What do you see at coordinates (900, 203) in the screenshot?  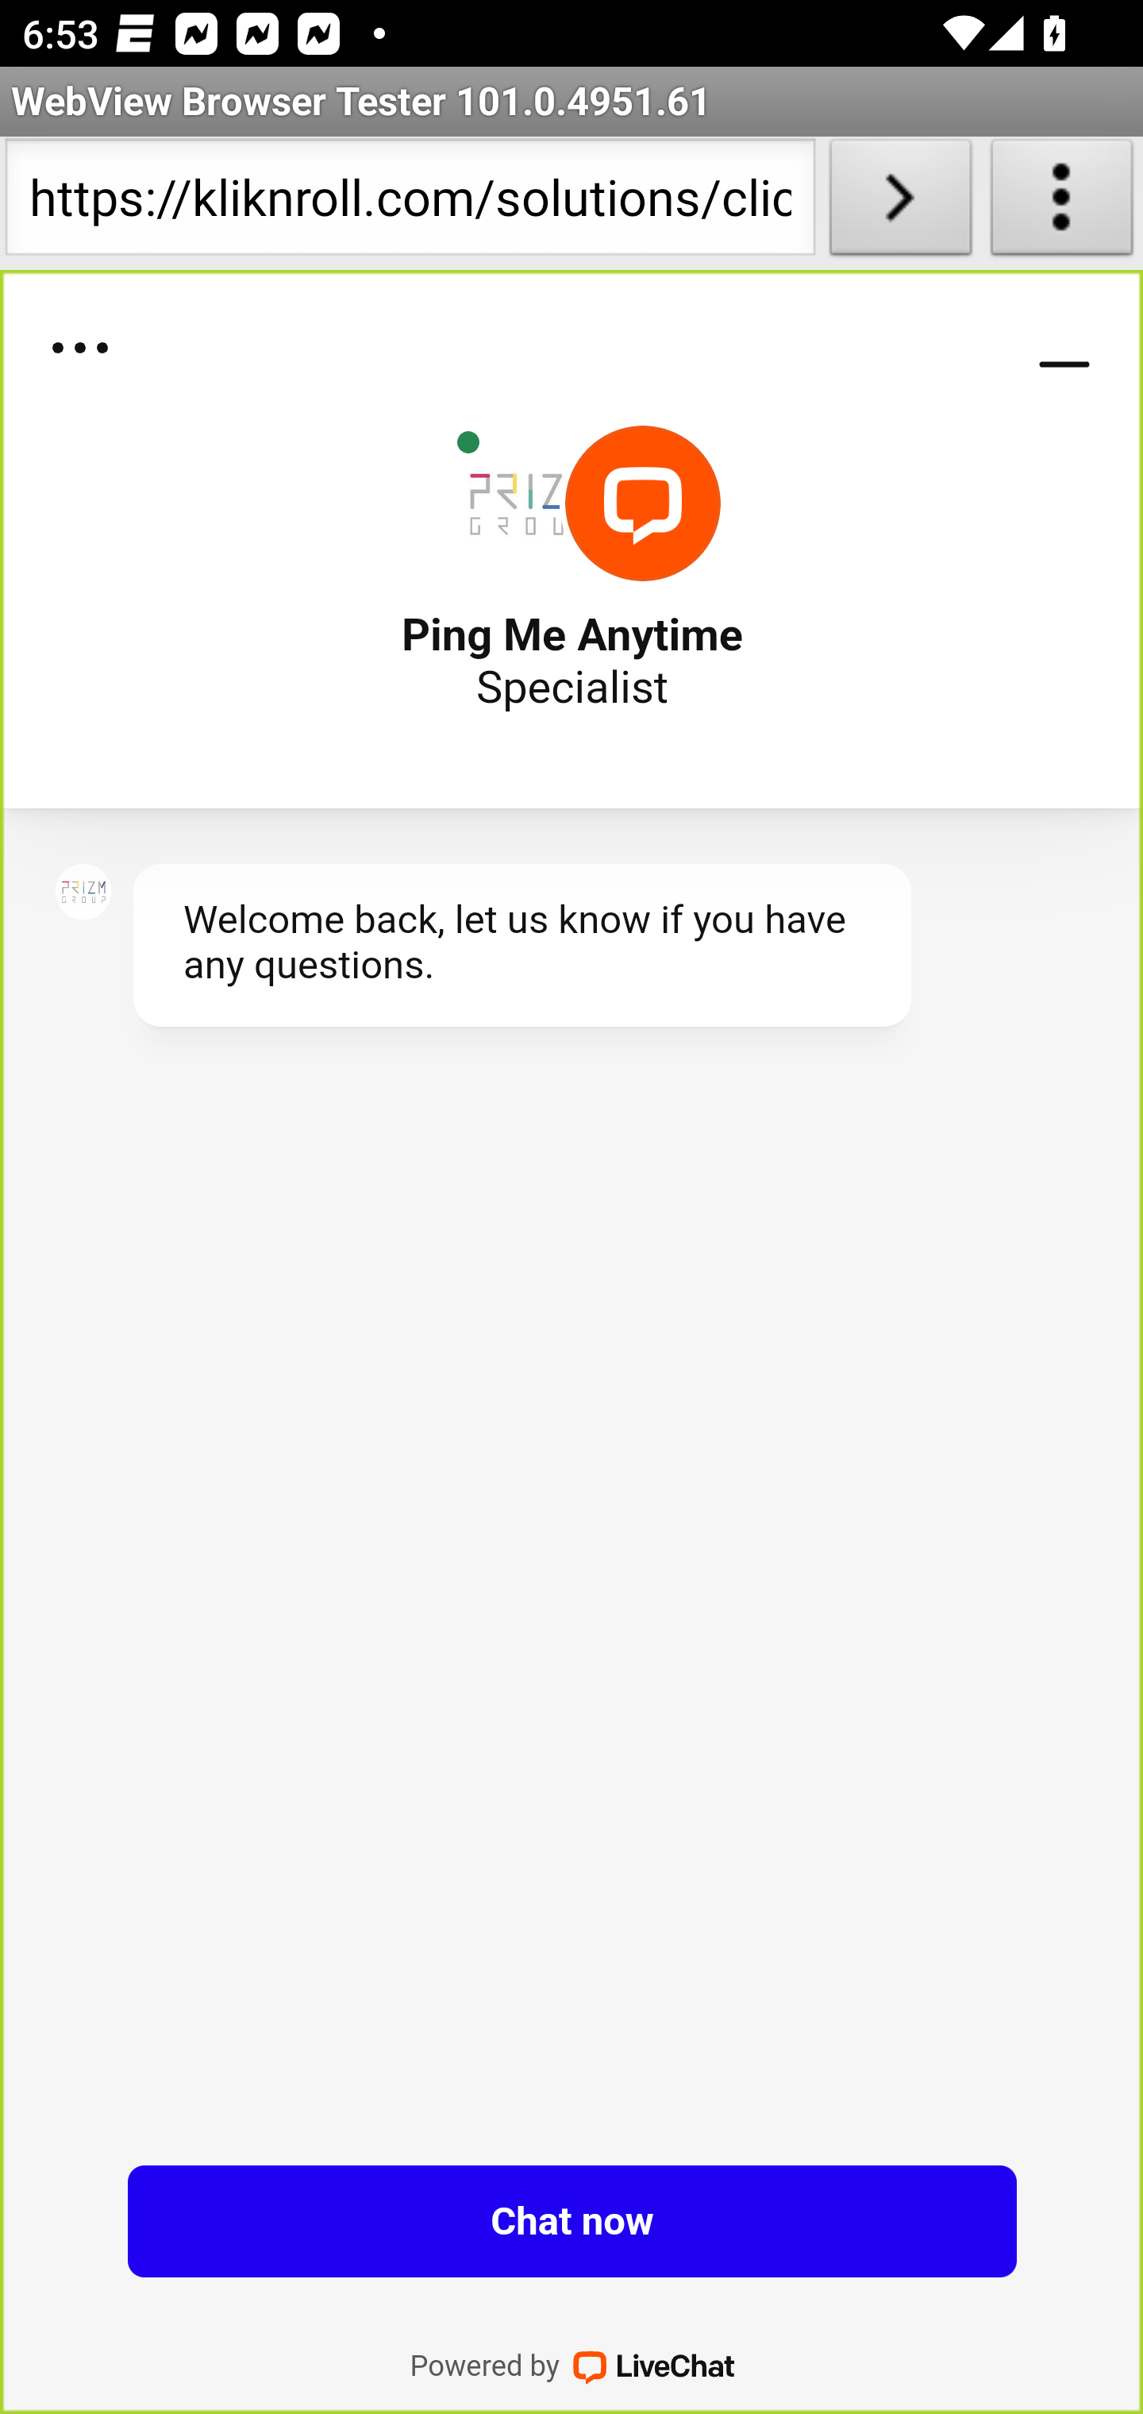 I see `Load URL` at bounding box center [900, 203].